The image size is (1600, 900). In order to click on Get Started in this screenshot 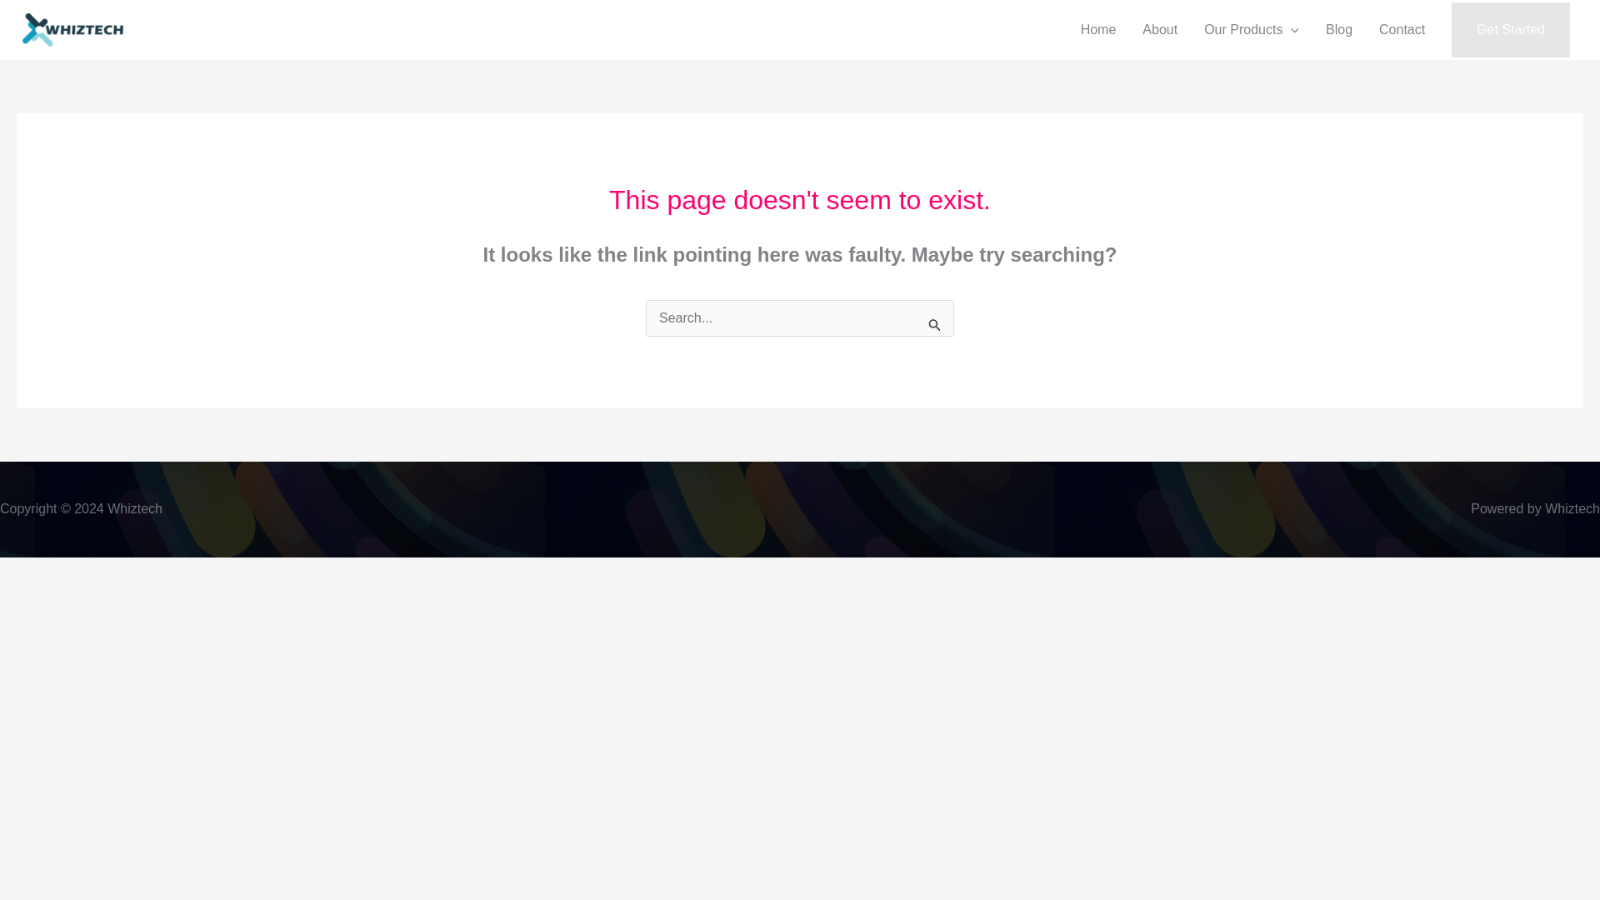, I will do `click(1510, 30)`.